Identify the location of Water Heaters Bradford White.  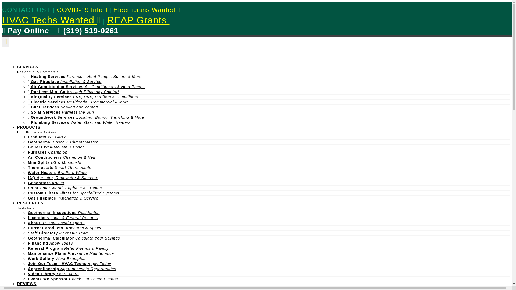
(57, 173).